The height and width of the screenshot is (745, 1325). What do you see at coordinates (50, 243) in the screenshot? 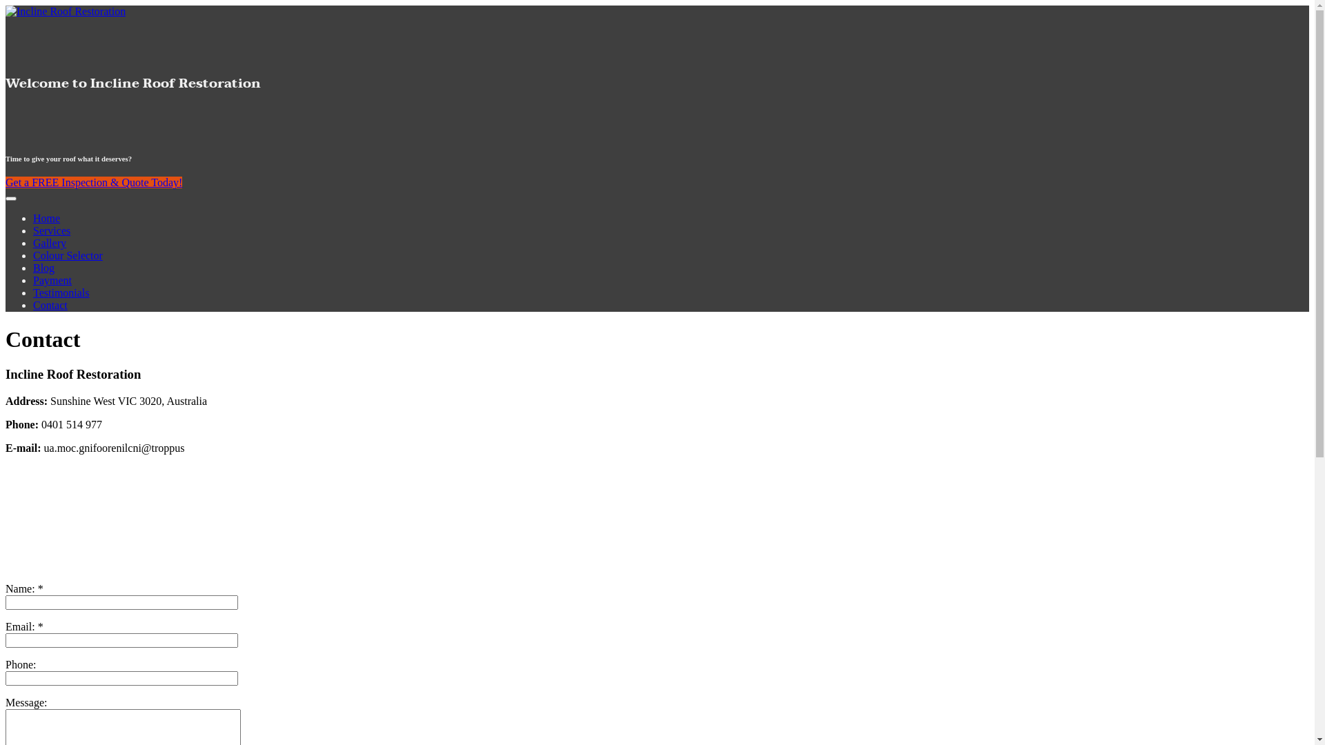
I see `Gallery` at bounding box center [50, 243].